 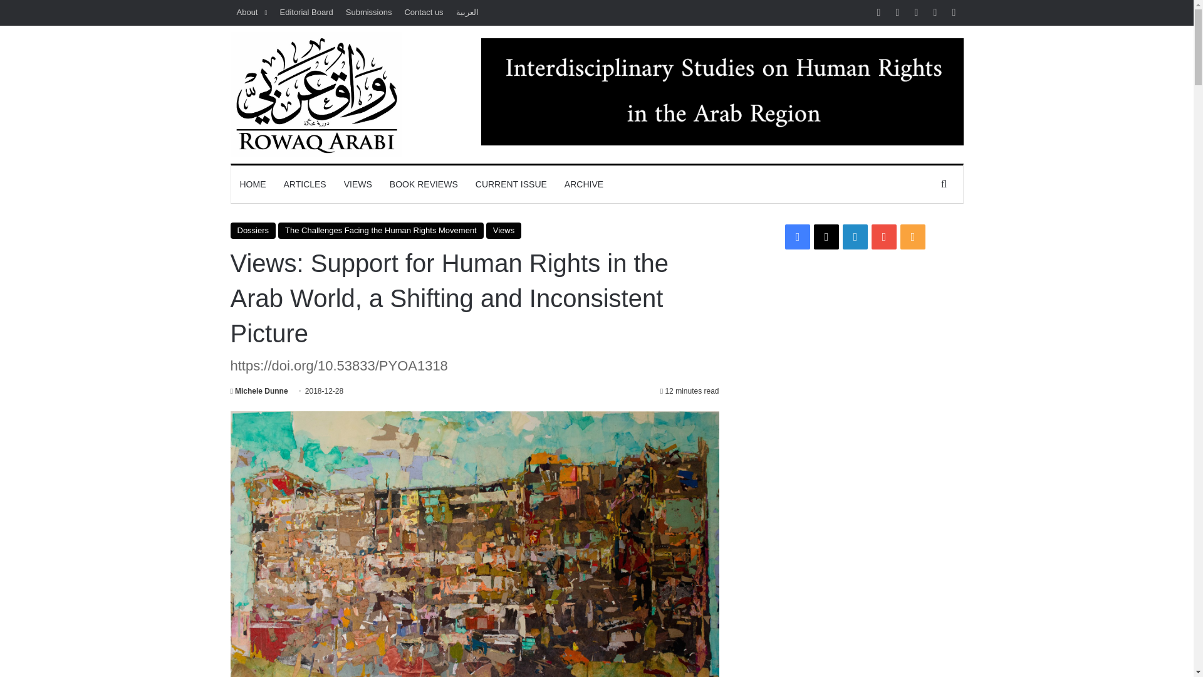 What do you see at coordinates (252, 13) in the screenshot?
I see `About` at bounding box center [252, 13].